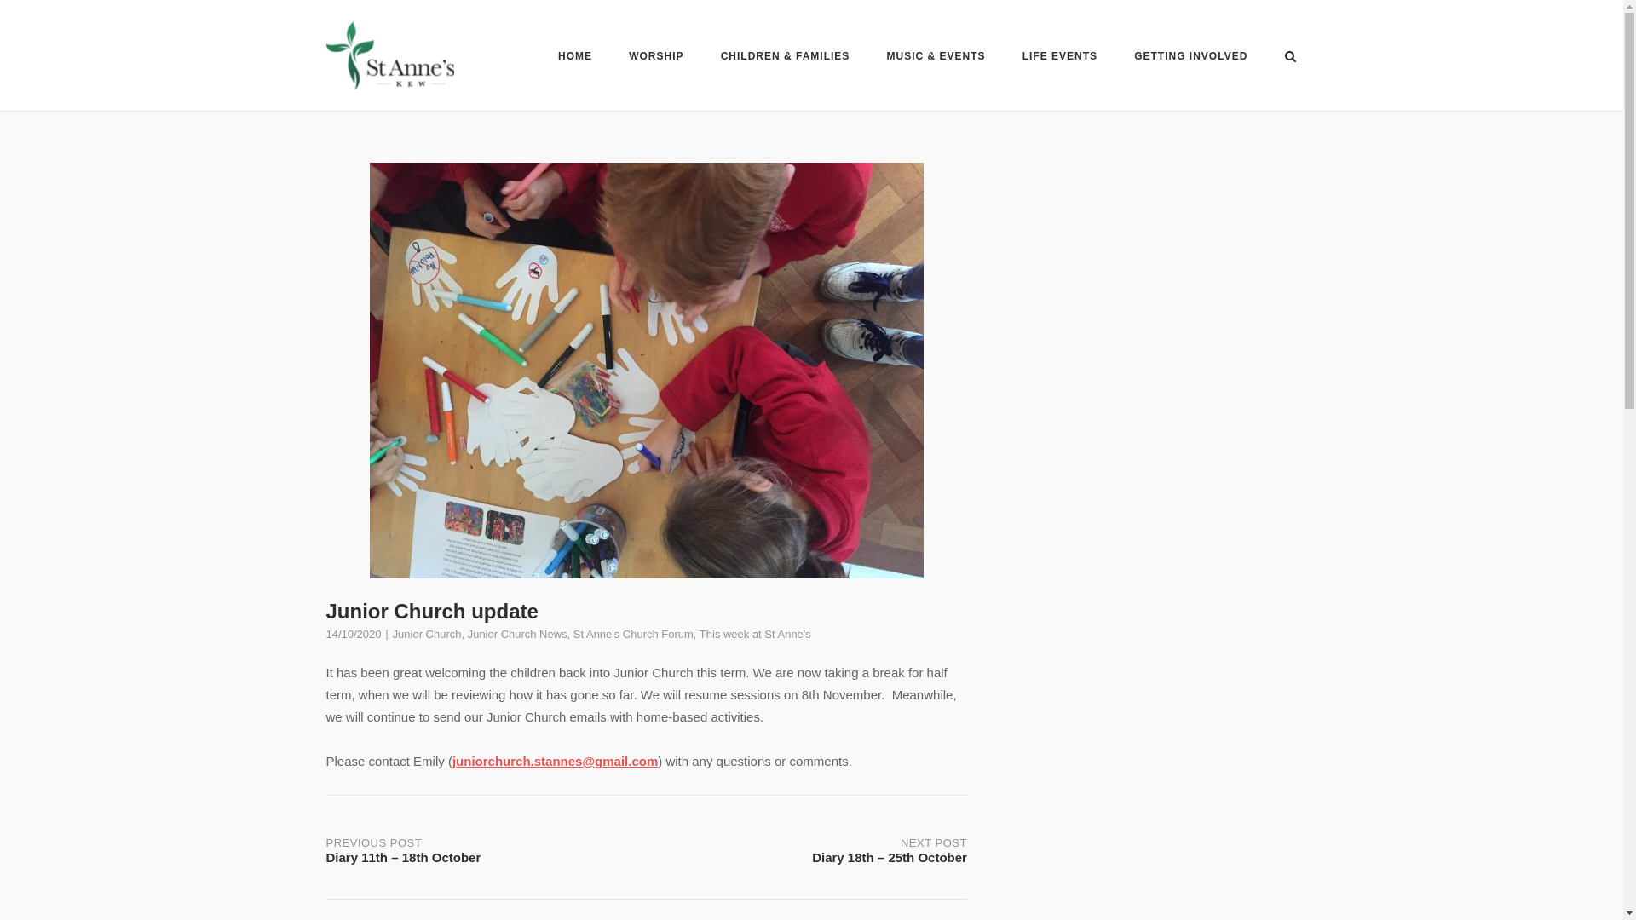 Image resolution: width=1636 pixels, height=920 pixels. What do you see at coordinates (656, 58) in the screenshot?
I see `WORSHIP` at bounding box center [656, 58].